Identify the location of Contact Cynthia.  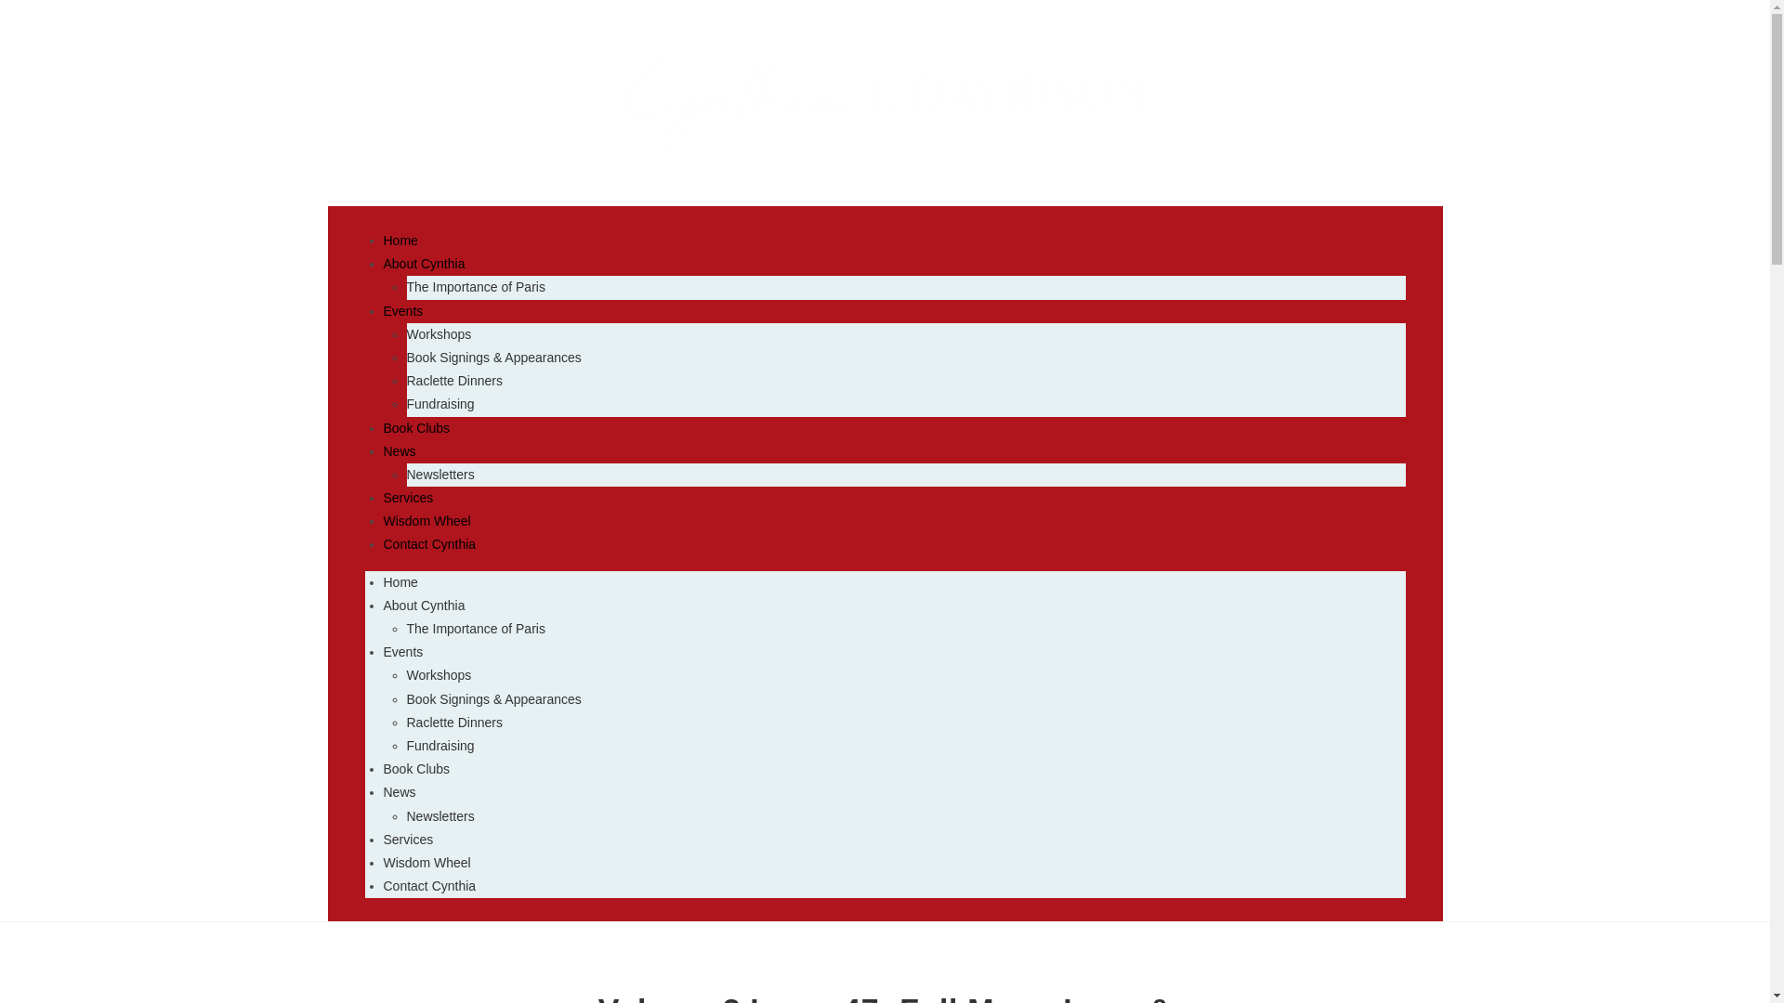
(429, 544).